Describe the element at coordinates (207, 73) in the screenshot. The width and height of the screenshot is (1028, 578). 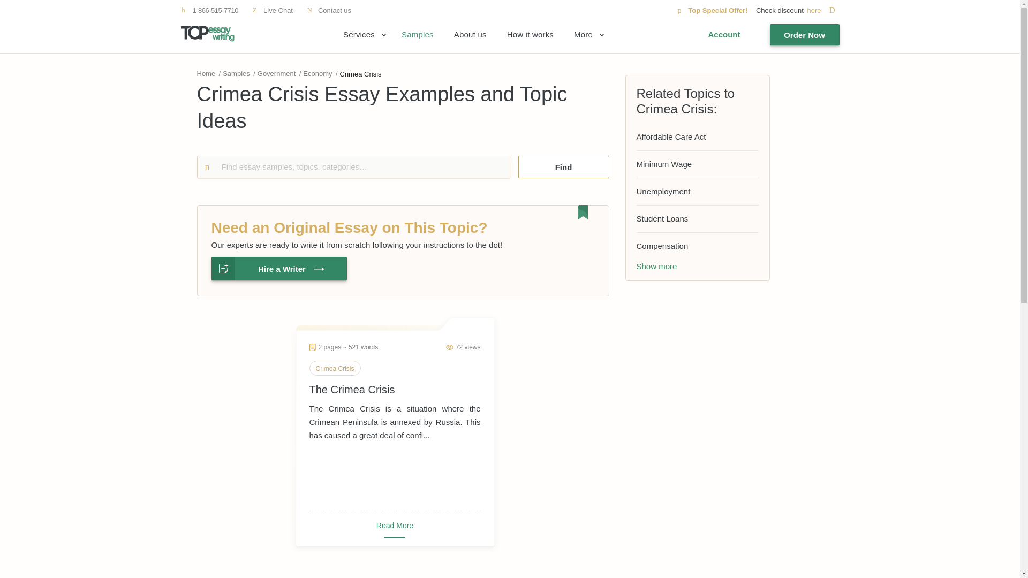
I see `Home` at that location.